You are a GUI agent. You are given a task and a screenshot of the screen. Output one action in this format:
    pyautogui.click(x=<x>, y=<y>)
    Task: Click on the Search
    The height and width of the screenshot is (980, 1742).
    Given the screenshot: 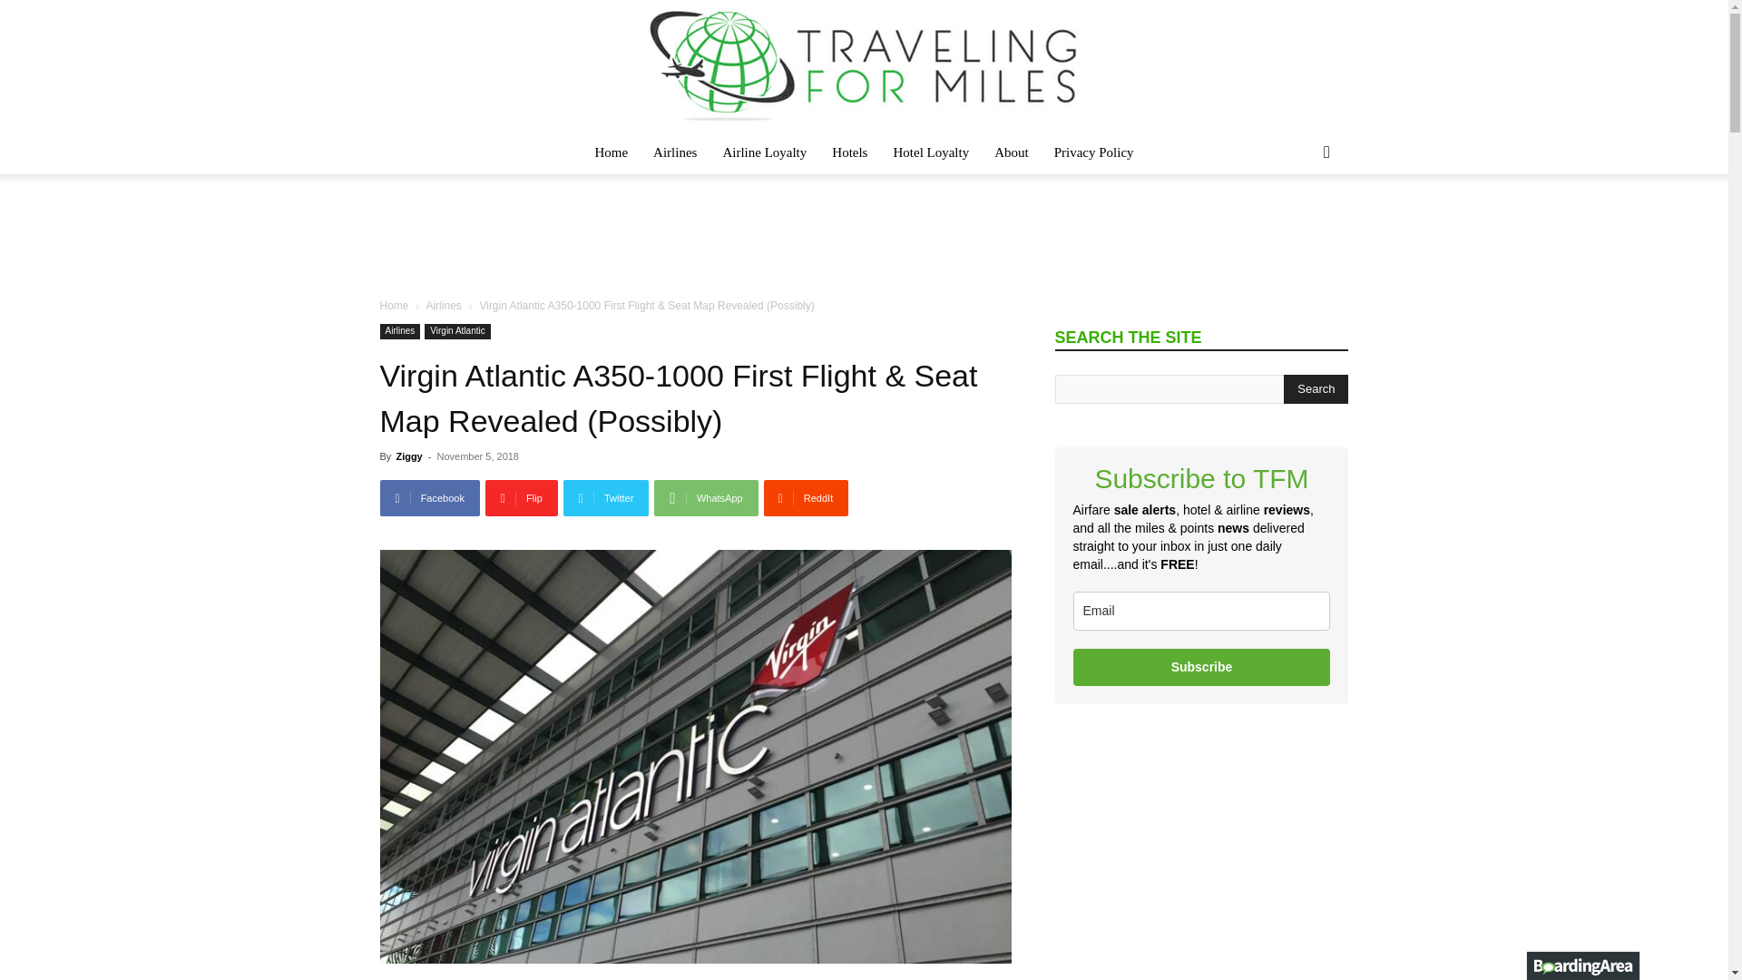 What is the action you would take?
    pyautogui.click(x=1316, y=388)
    